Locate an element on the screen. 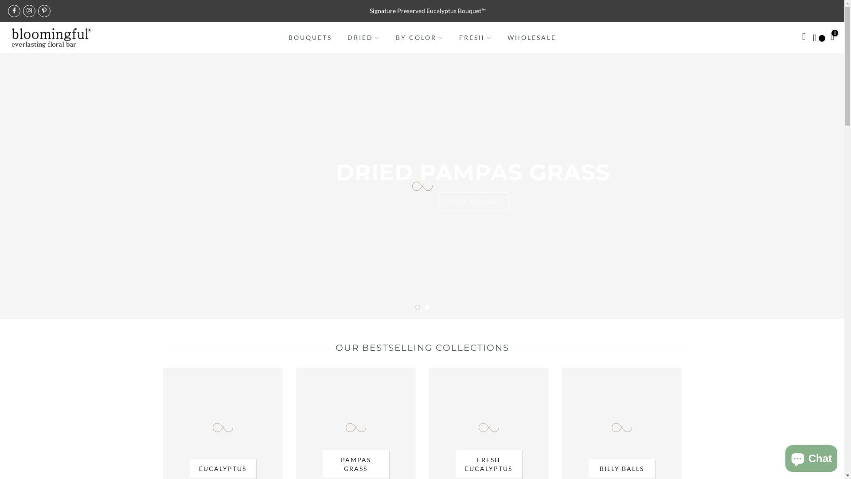 The height and width of the screenshot is (479, 851). FRESH is located at coordinates (475, 38).